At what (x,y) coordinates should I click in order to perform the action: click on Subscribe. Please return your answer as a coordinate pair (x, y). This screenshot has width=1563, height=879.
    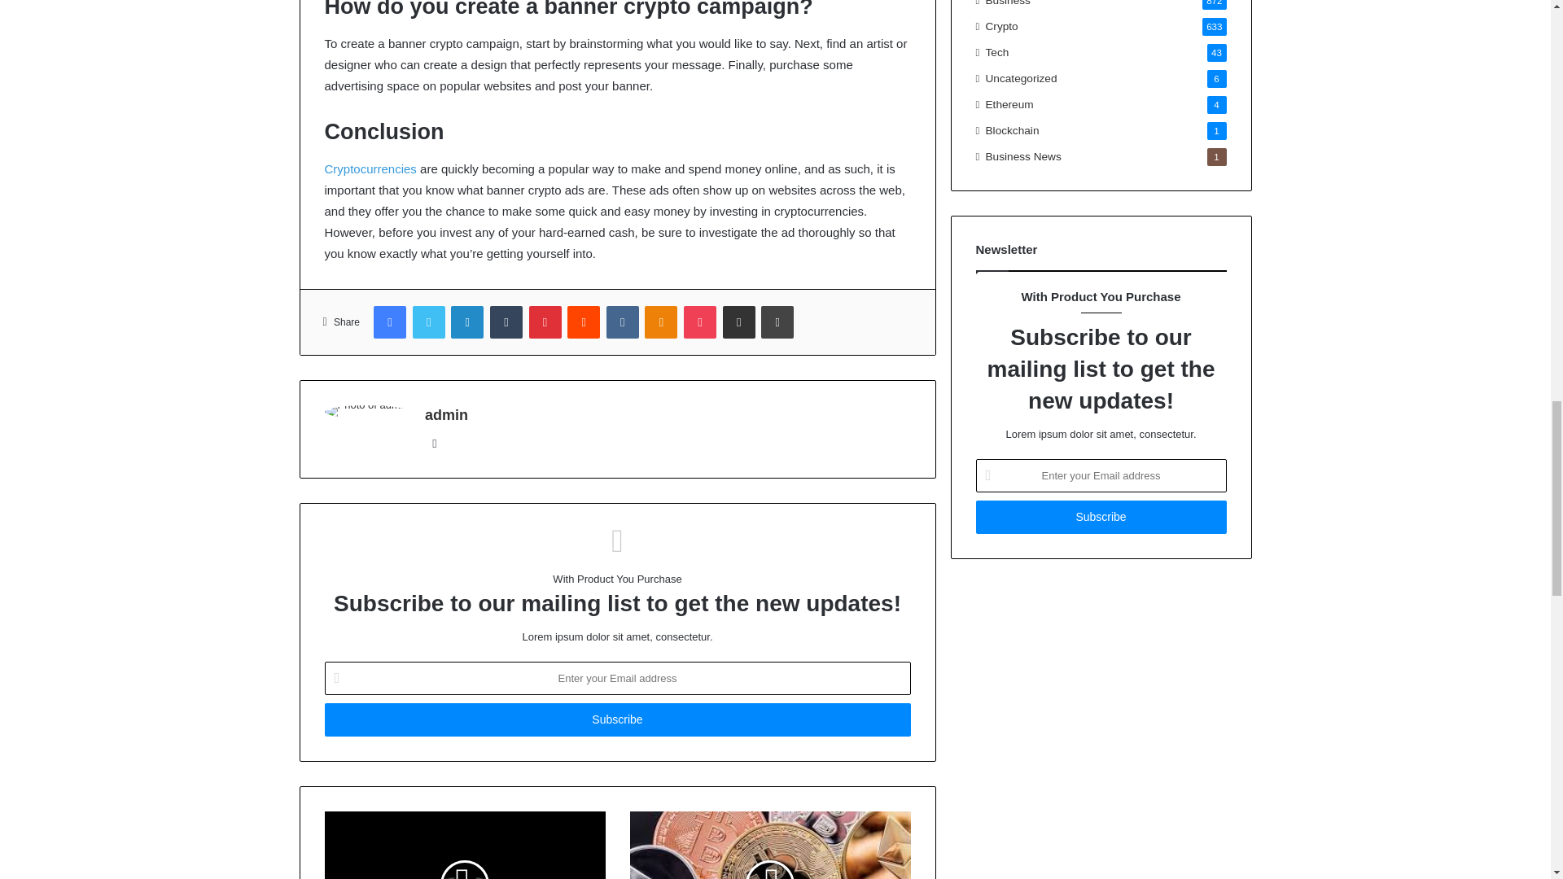
    Looking at the image, I should click on (1101, 516).